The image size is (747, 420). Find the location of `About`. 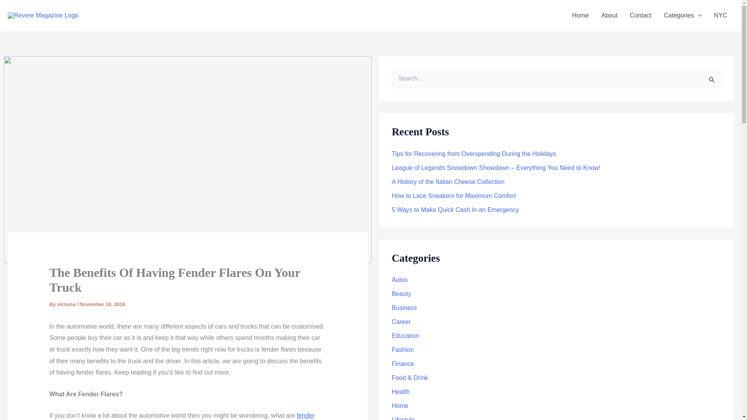

About is located at coordinates (609, 16).